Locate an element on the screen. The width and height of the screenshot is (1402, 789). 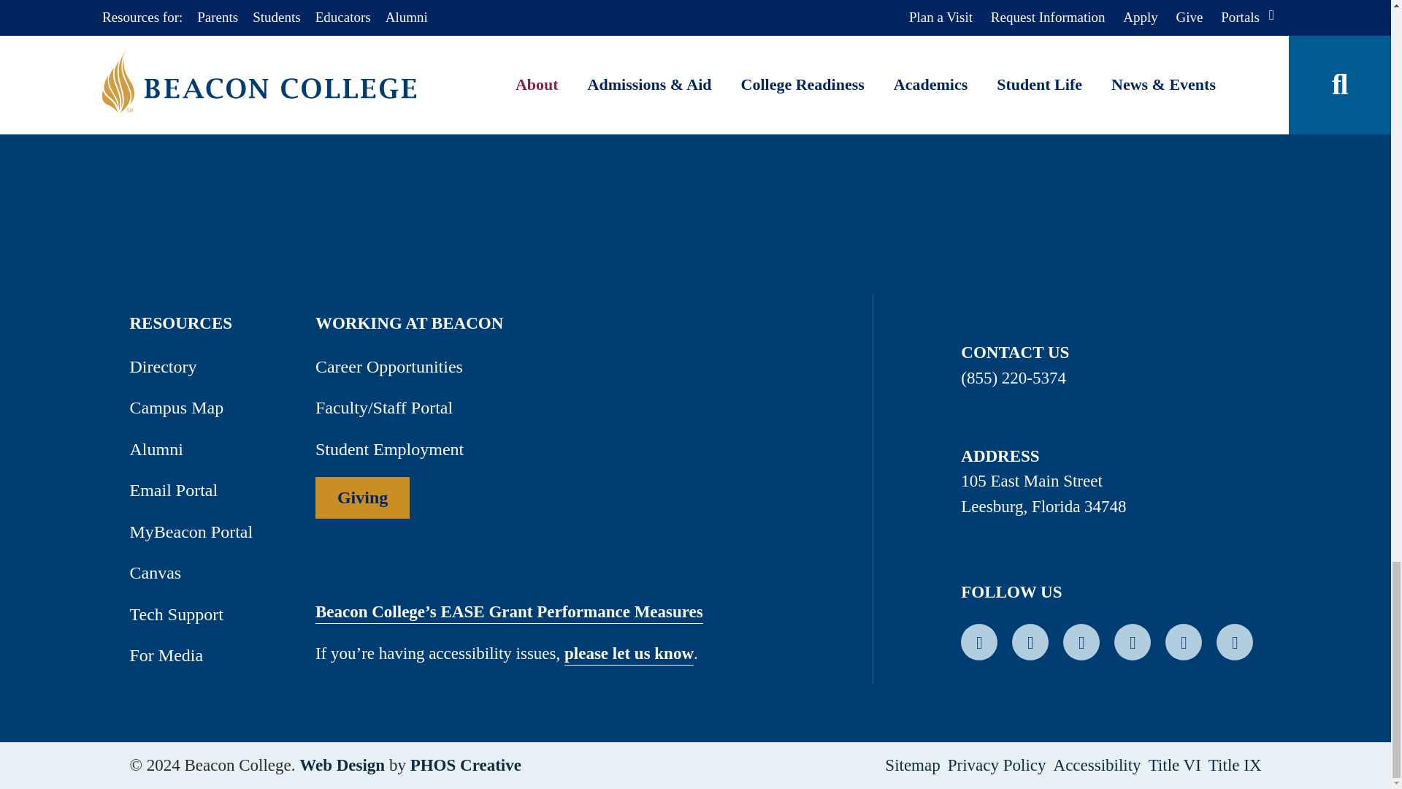
Instagram Link is located at coordinates (1183, 640).